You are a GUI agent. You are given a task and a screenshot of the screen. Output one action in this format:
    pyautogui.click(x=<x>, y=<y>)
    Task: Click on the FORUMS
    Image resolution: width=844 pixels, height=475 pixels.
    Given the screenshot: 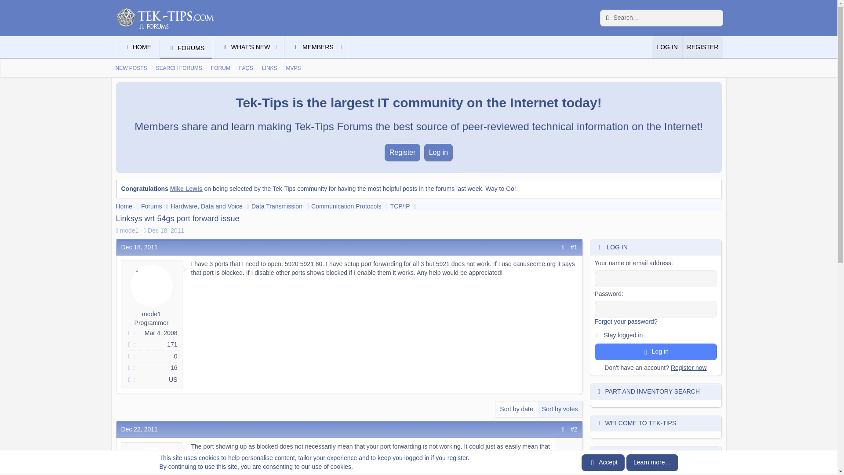 What is the action you would take?
    pyautogui.click(x=186, y=47)
    